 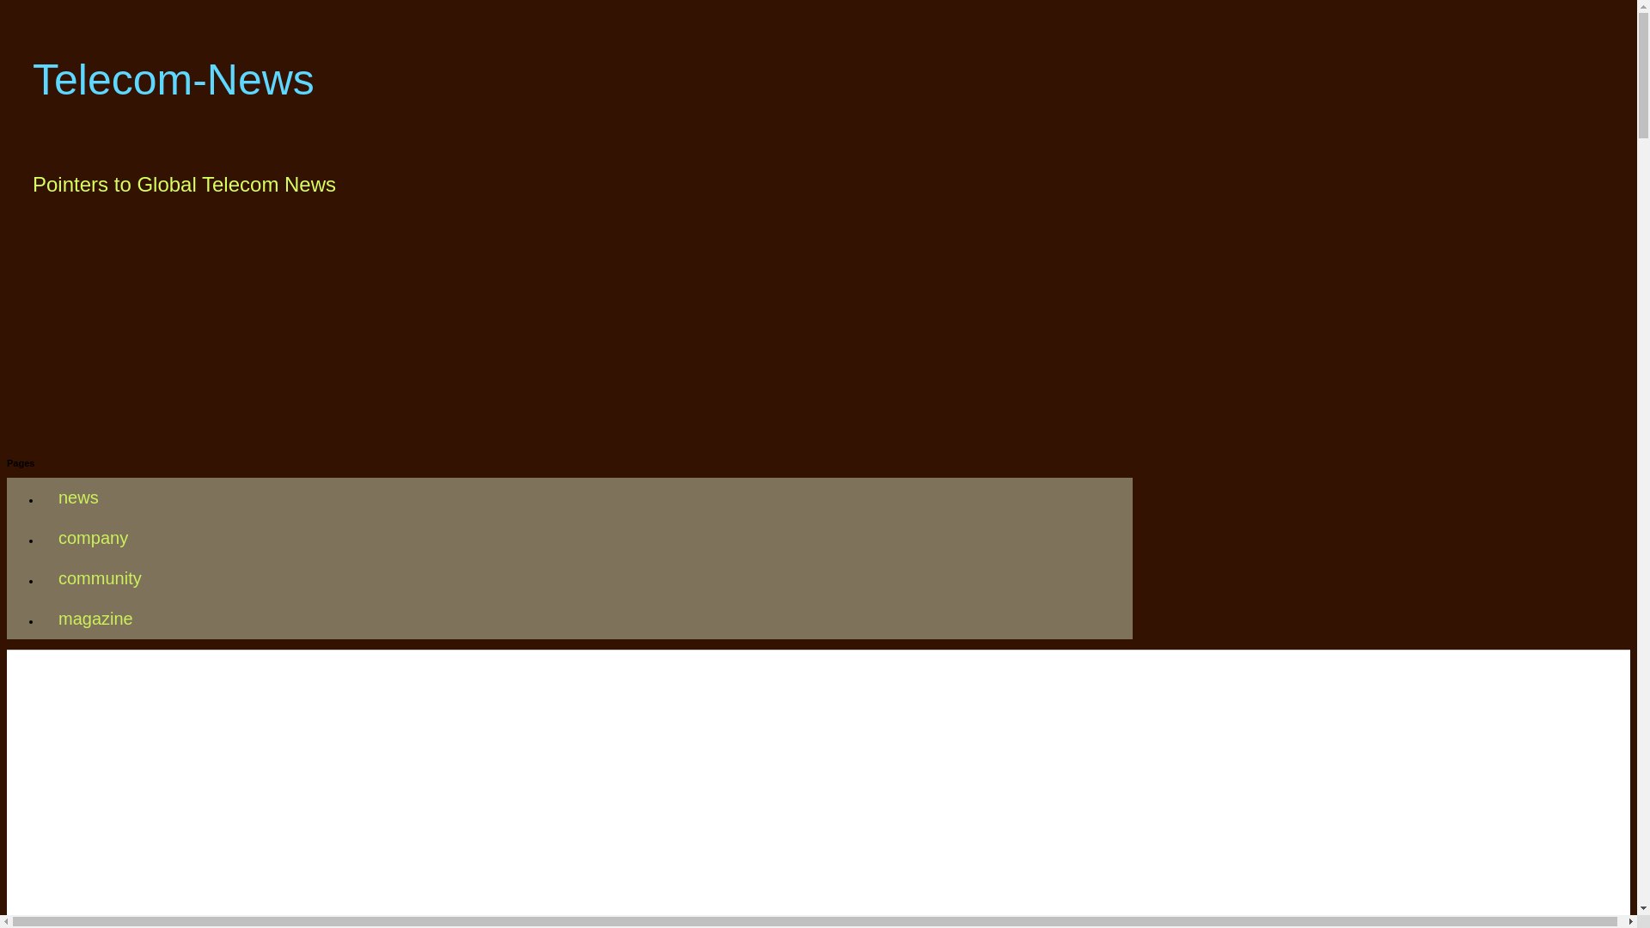 I want to click on magazine, so click(x=95, y=619).